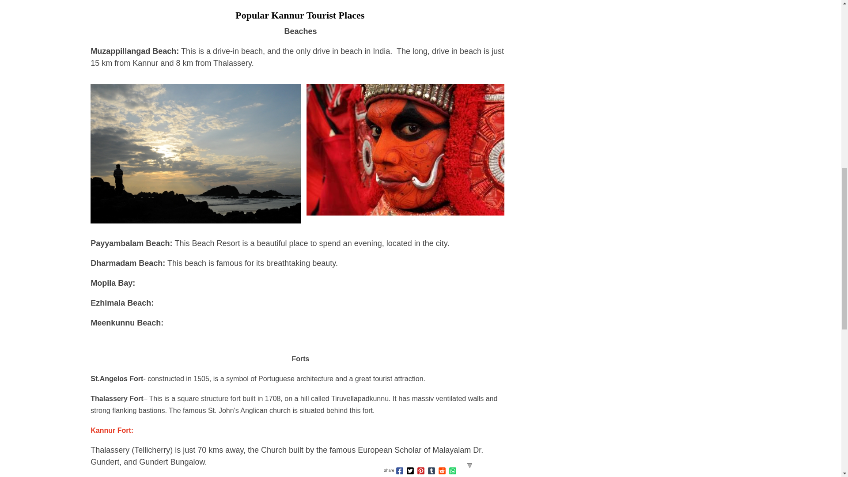 This screenshot has width=848, height=477. Describe the element at coordinates (195, 154) in the screenshot. I see `Kannur Beach` at that location.